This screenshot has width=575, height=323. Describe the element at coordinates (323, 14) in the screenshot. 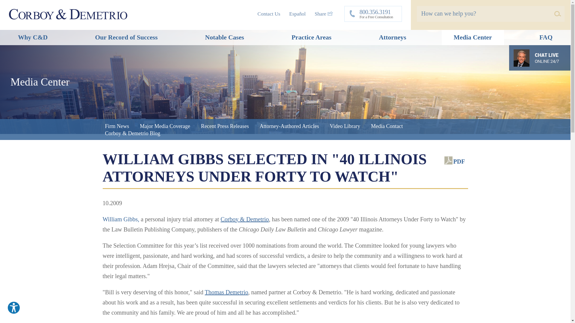

I see `Firm News` at that location.